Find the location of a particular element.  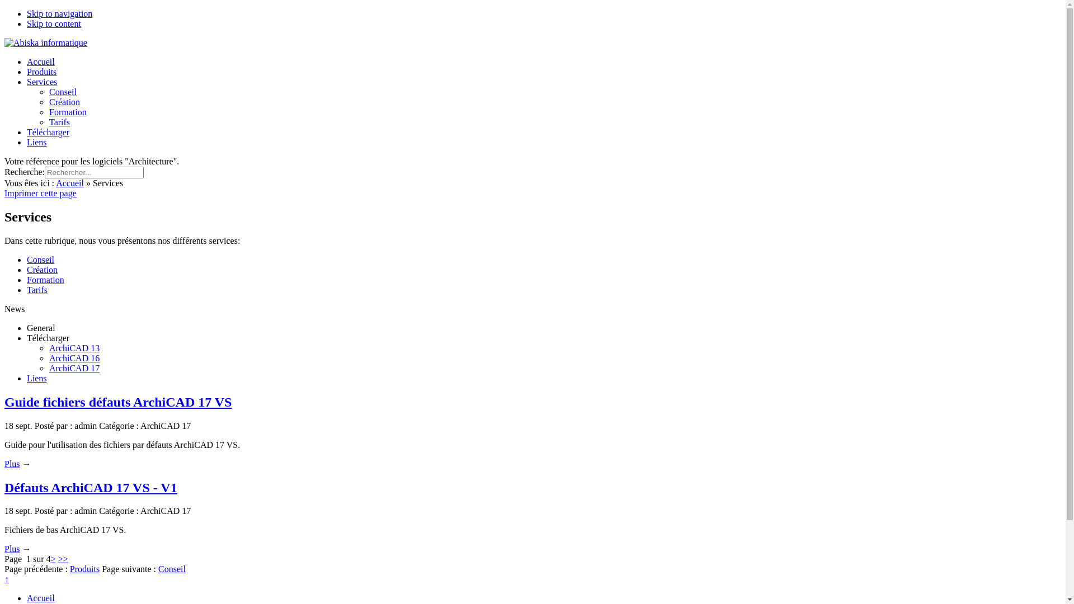

Plus is located at coordinates (12, 464).